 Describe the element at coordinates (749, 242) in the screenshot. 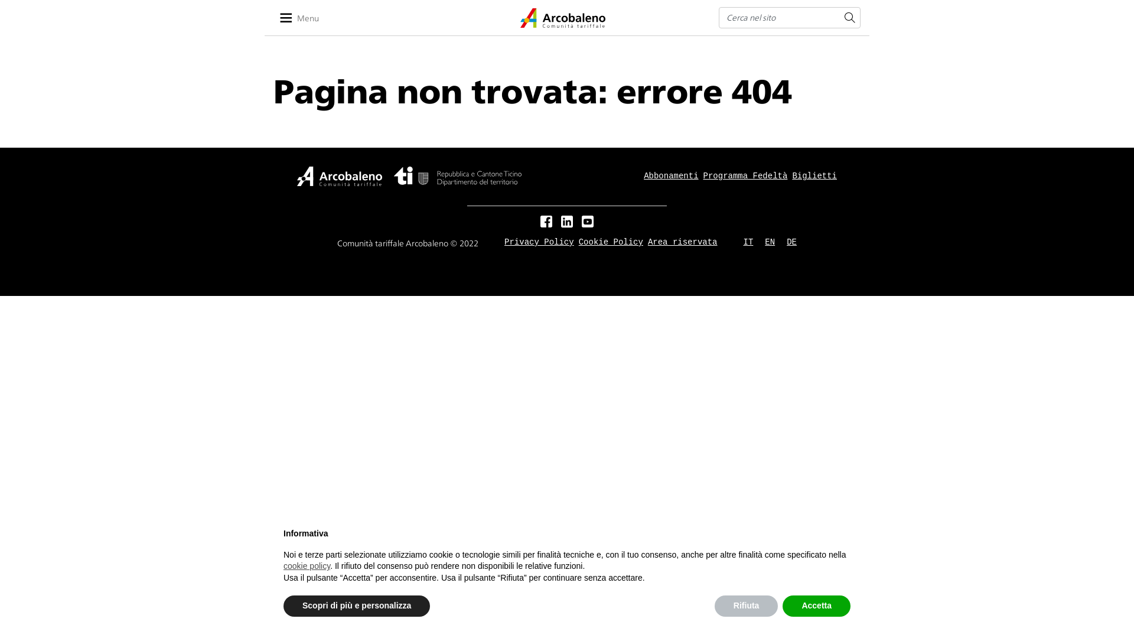

I see `IT` at that location.